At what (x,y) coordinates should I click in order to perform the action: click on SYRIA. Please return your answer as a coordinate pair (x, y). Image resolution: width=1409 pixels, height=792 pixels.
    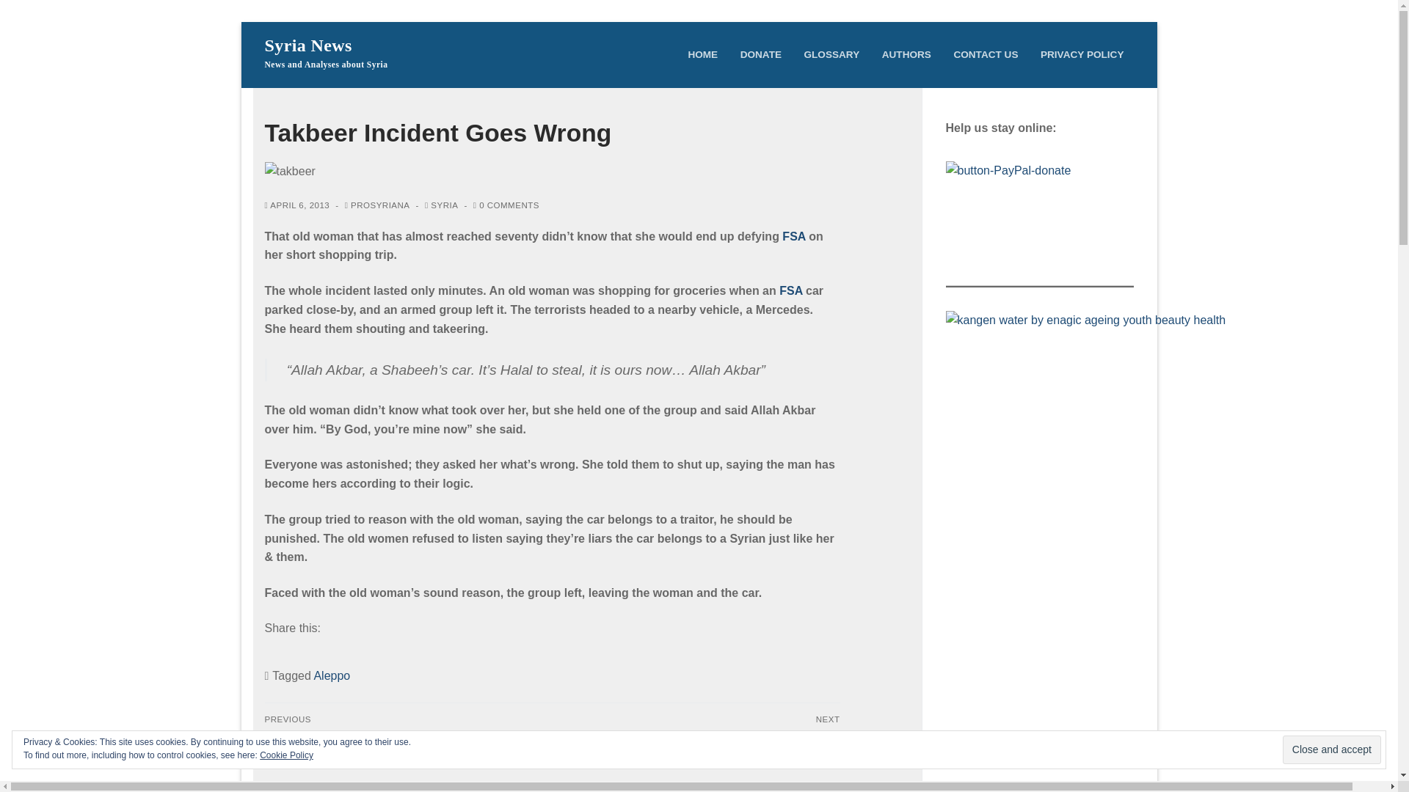
    Looking at the image, I should click on (442, 205).